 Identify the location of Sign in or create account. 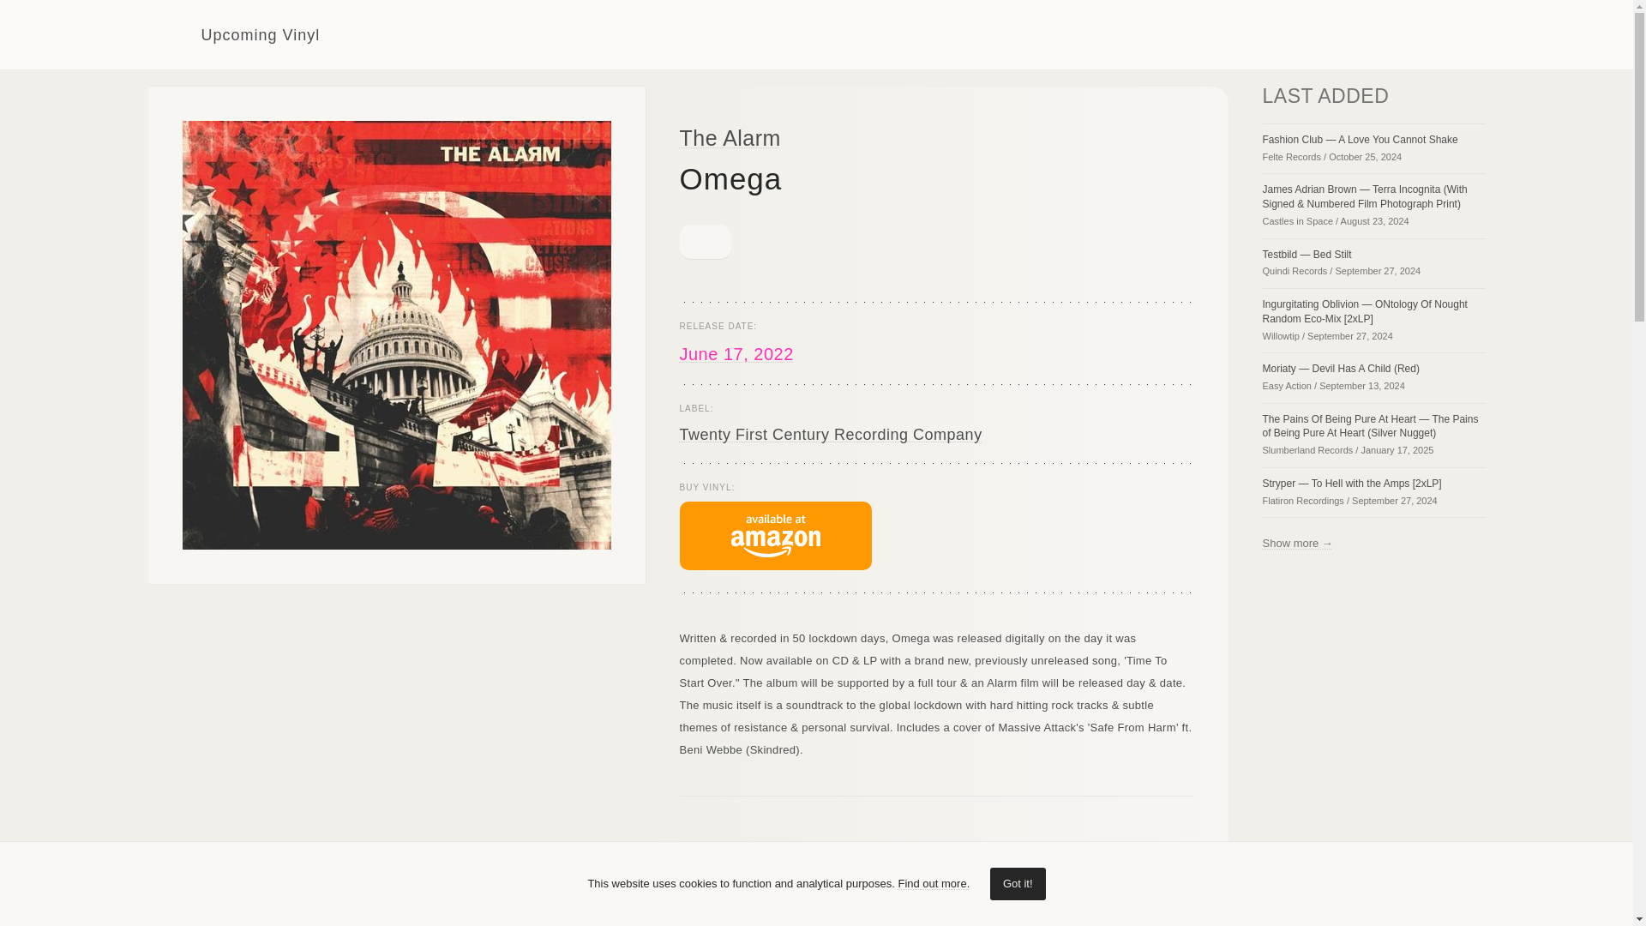
(1356, 34).